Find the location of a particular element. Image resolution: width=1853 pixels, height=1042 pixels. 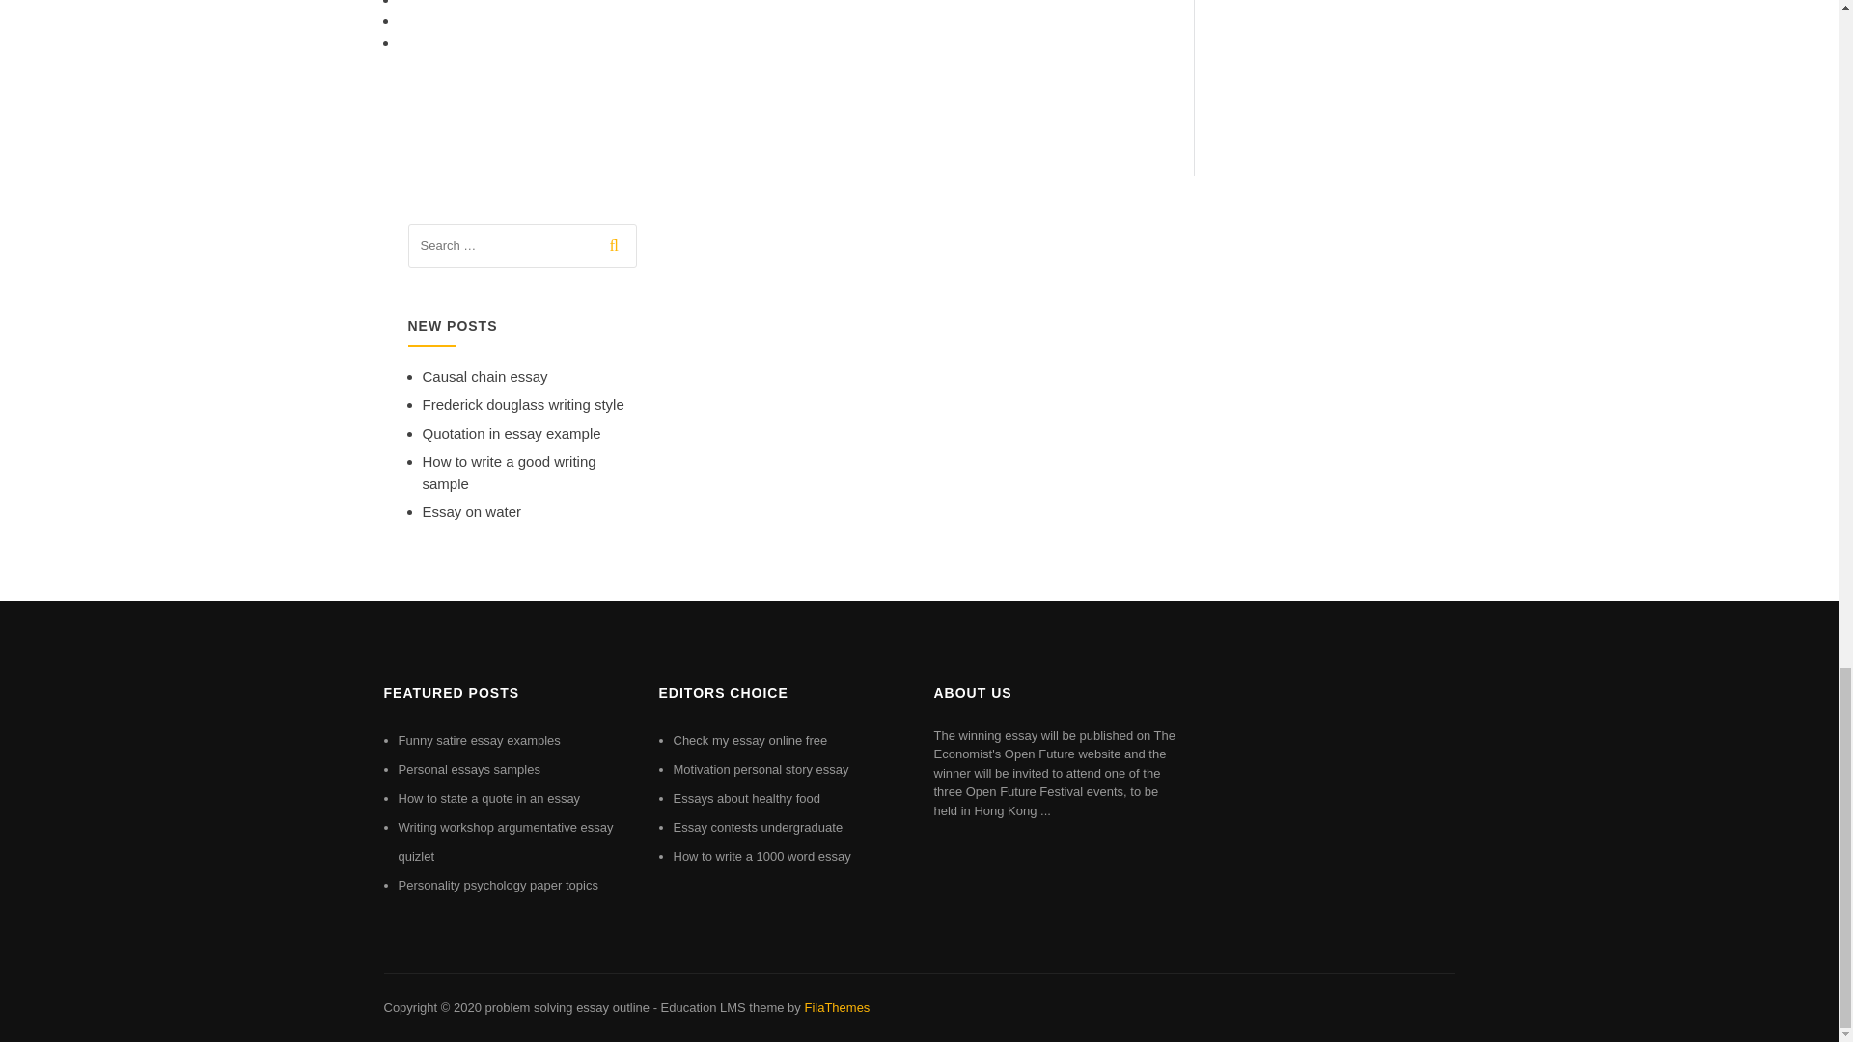

Personality psychology paper topics is located at coordinates (497, 885).